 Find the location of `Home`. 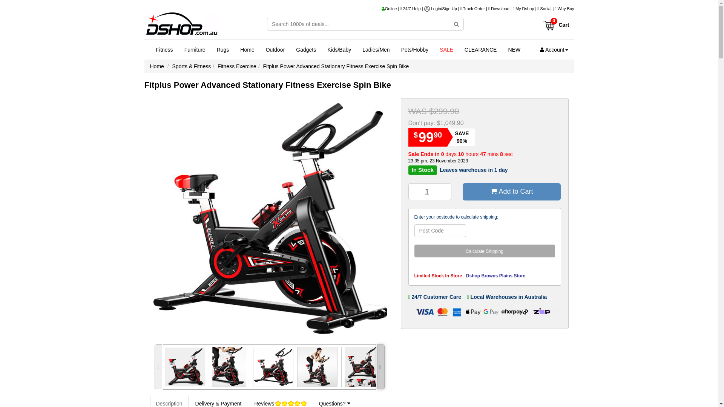

Home is located at coordinates (157, 66).